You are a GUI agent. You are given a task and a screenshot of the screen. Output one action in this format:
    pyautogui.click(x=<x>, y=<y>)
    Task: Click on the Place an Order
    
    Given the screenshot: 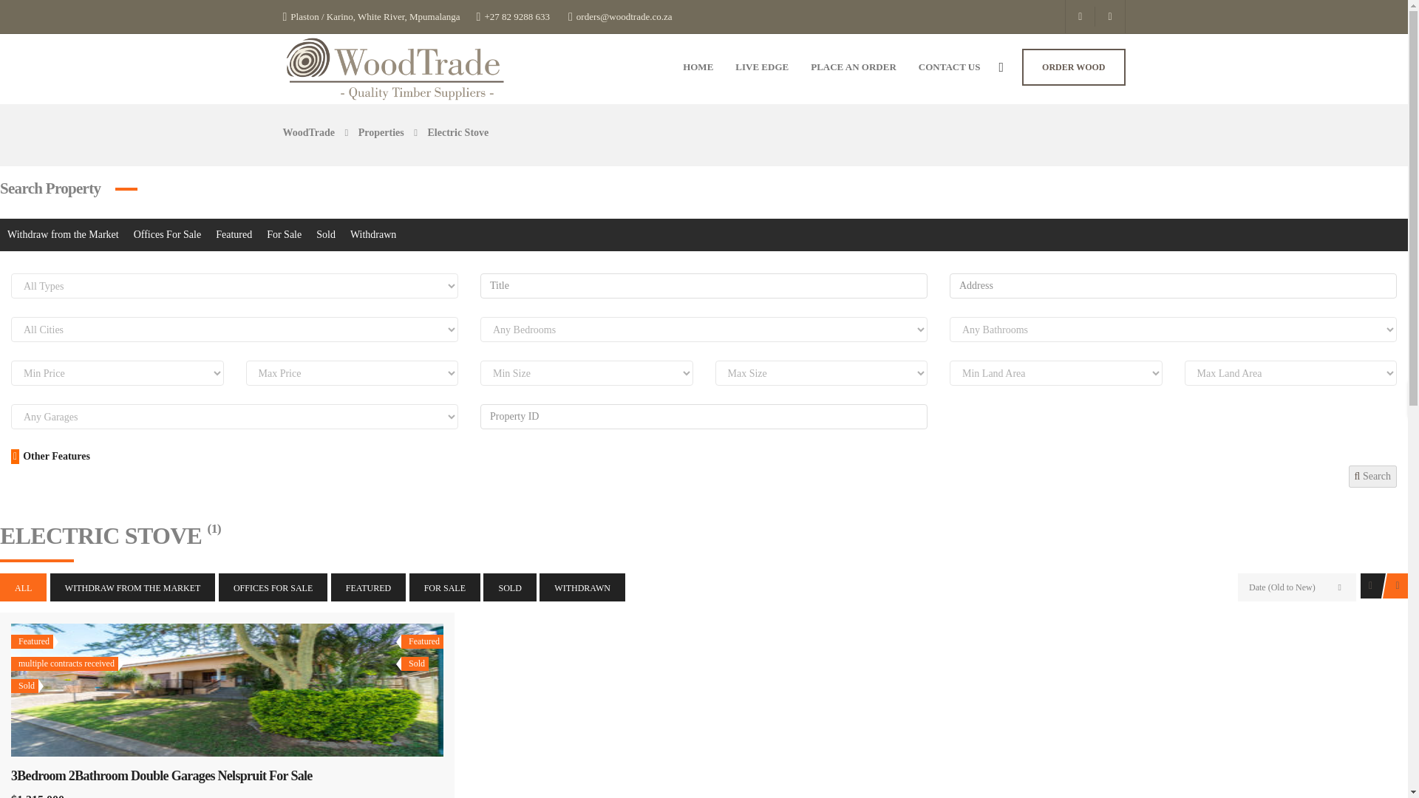 What is the action you would take?
    pyautogui.click(x=853, y=66)
    